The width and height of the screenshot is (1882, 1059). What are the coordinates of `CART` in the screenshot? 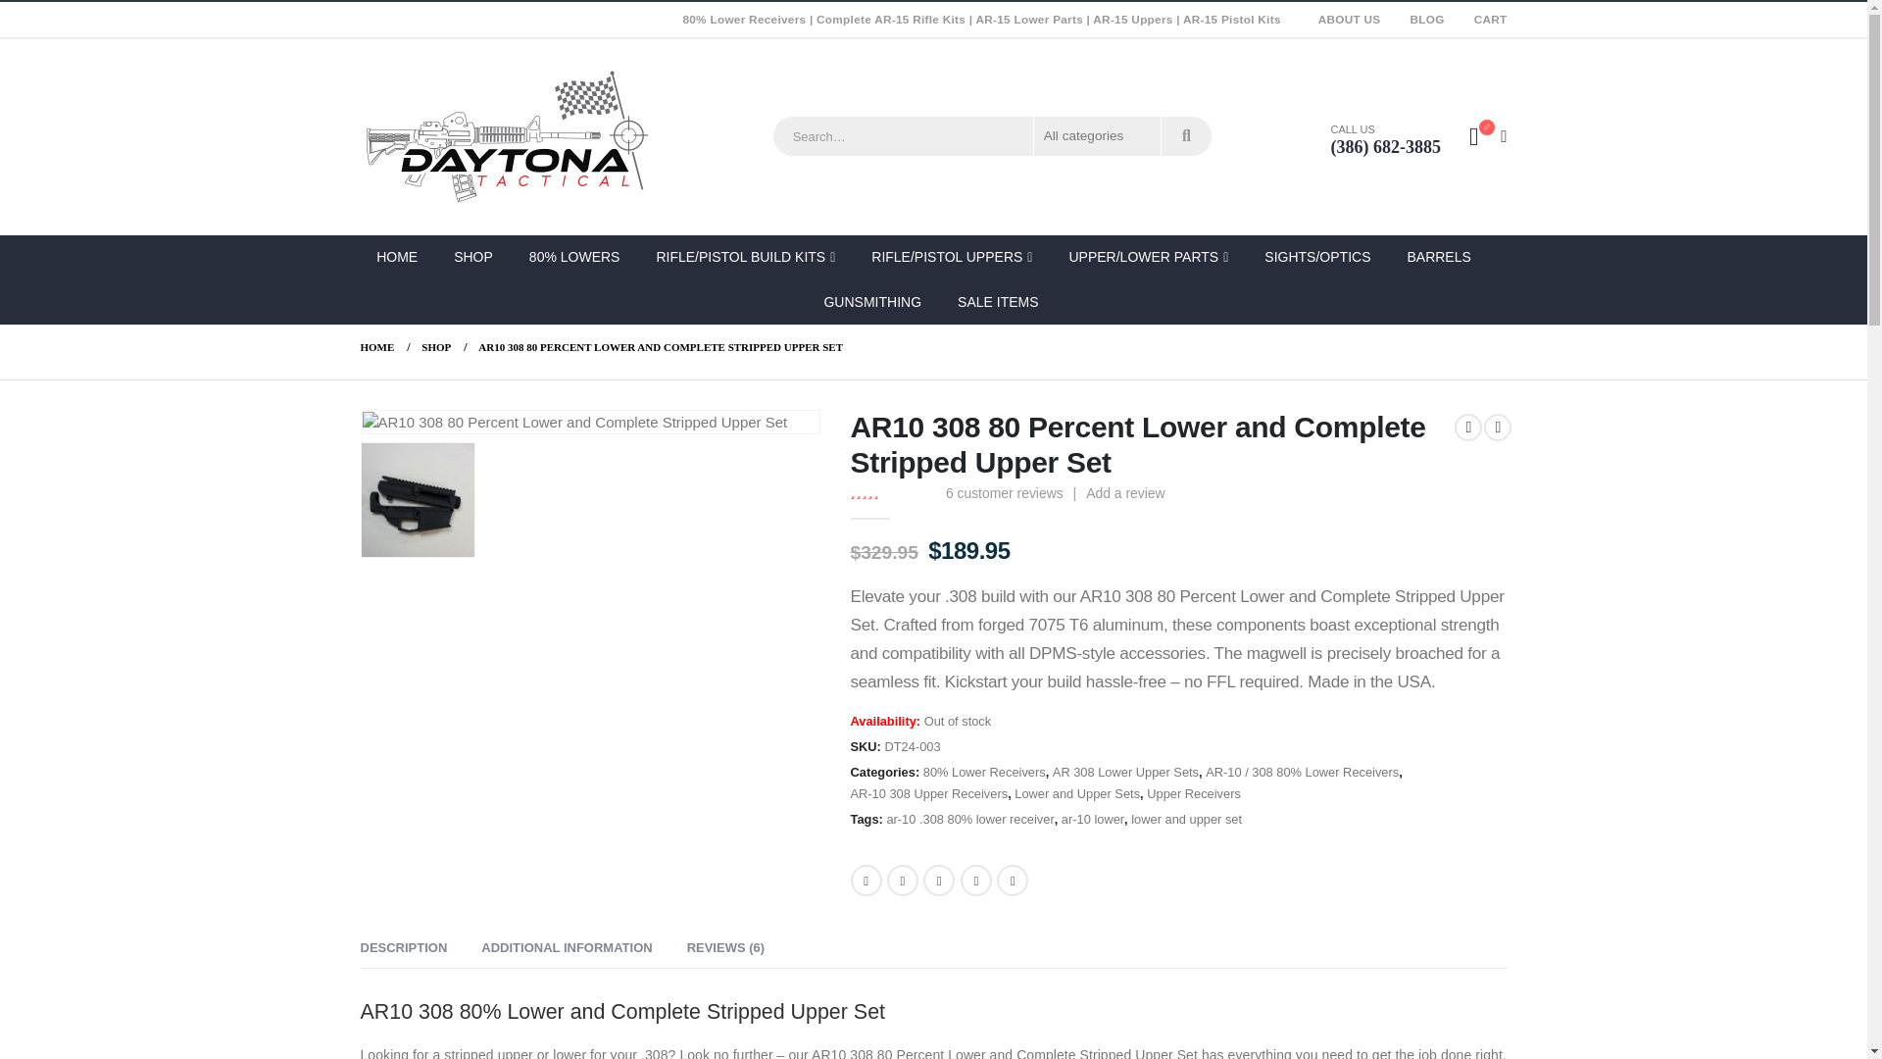 It's located at (1483, 20).